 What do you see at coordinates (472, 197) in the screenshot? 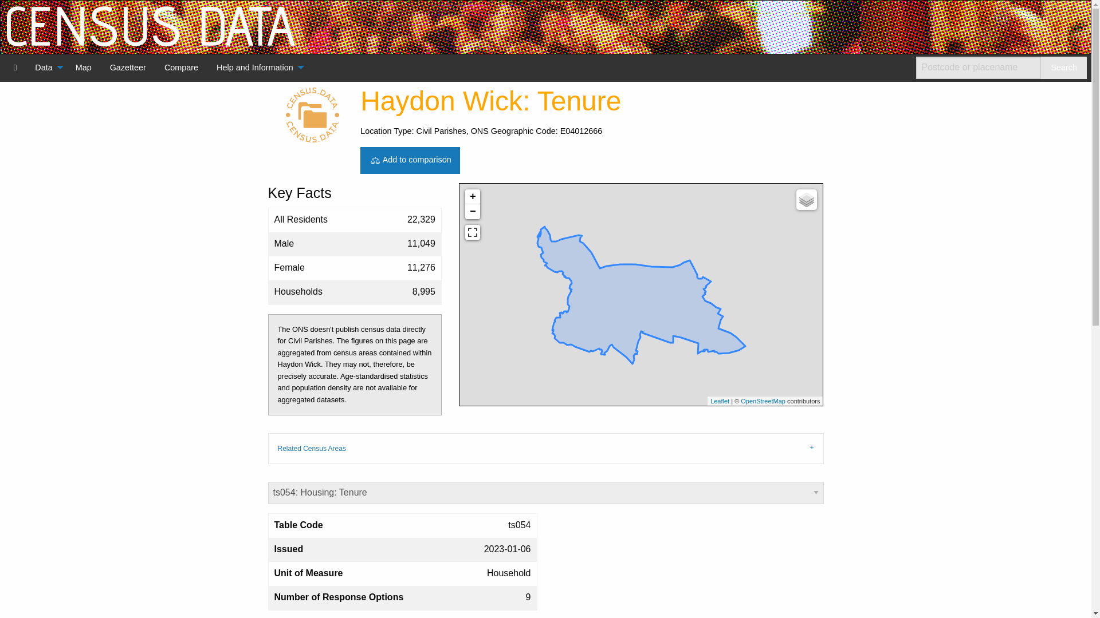
I see `Zoom in` at bounding box center [472, 197].